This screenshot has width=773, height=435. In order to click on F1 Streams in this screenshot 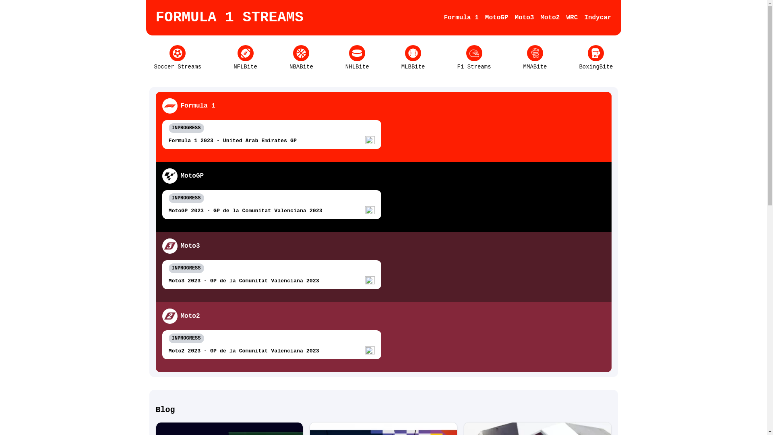, I will do `click(474, 58)`.